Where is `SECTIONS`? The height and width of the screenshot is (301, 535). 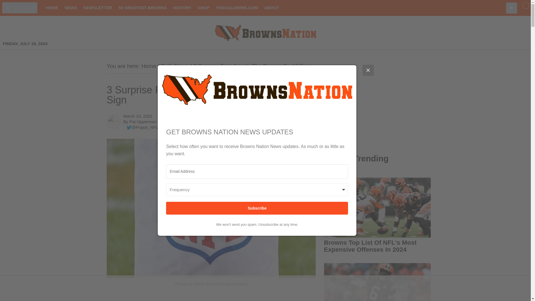
SECTIONS is located at coordinates (20, 8).